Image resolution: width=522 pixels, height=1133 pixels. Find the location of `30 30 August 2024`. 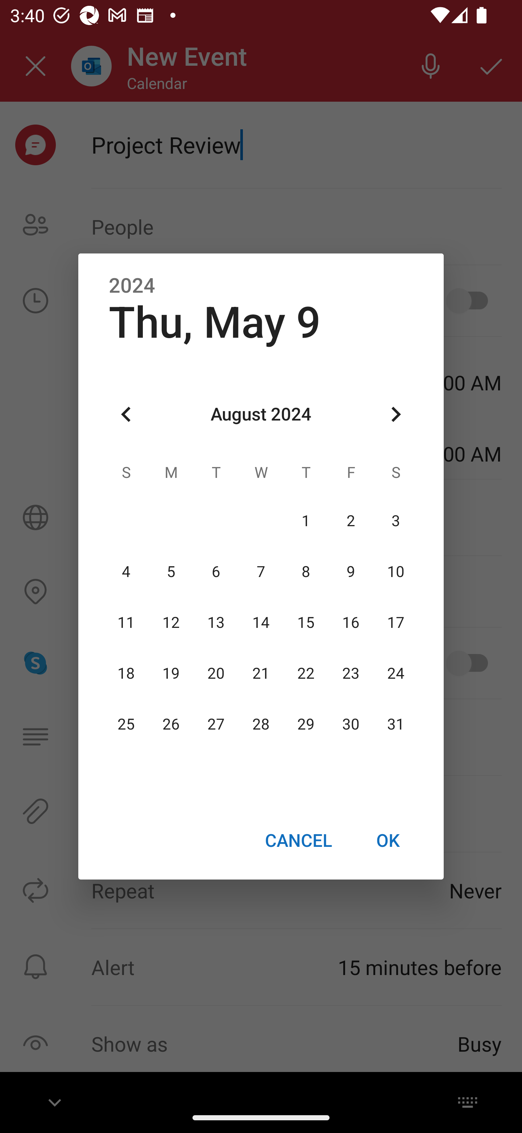

30 30 August 2024 is located at coordinates (351, 724).